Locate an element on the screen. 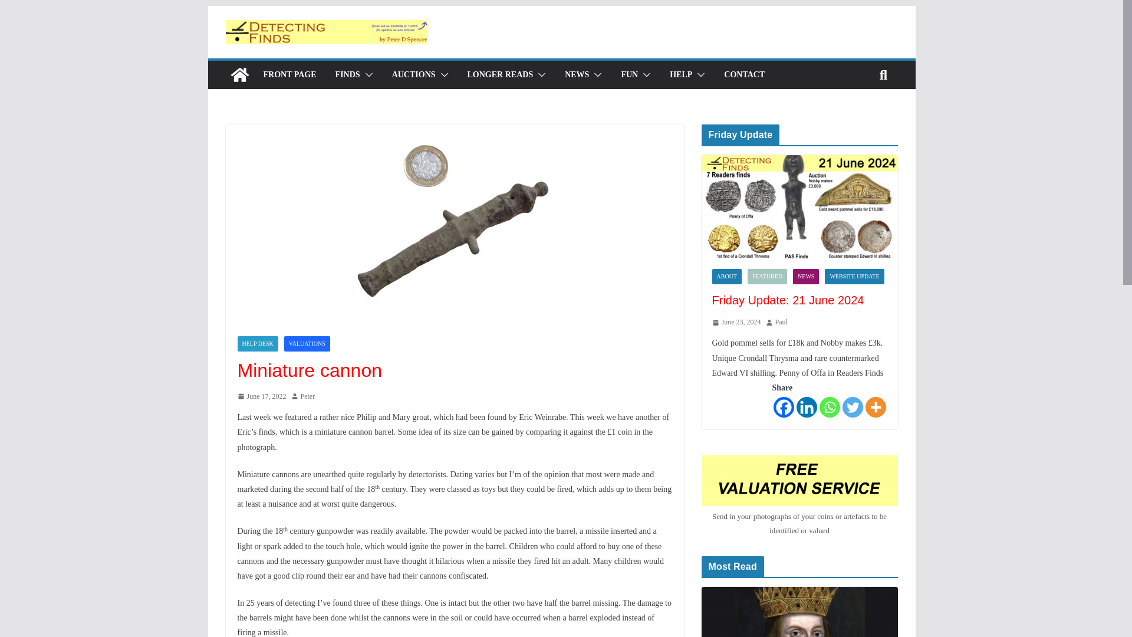 The width and height of the screenshot is (1132, 637). June 17, 2022 is located at coordinates (261, 396).